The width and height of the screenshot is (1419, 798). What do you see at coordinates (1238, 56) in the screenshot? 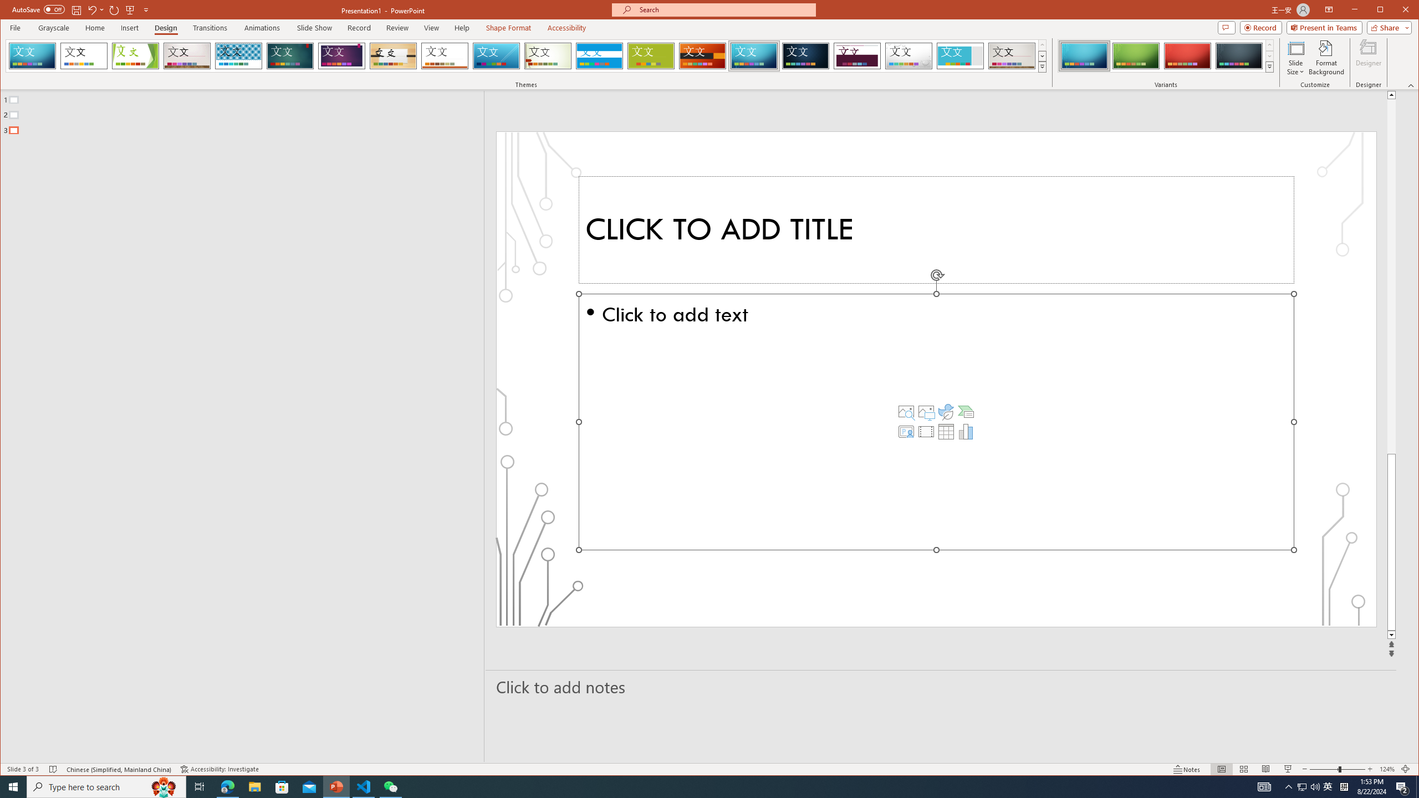
I see `Circuit Variant 4` at bounding box center [1238, 56].